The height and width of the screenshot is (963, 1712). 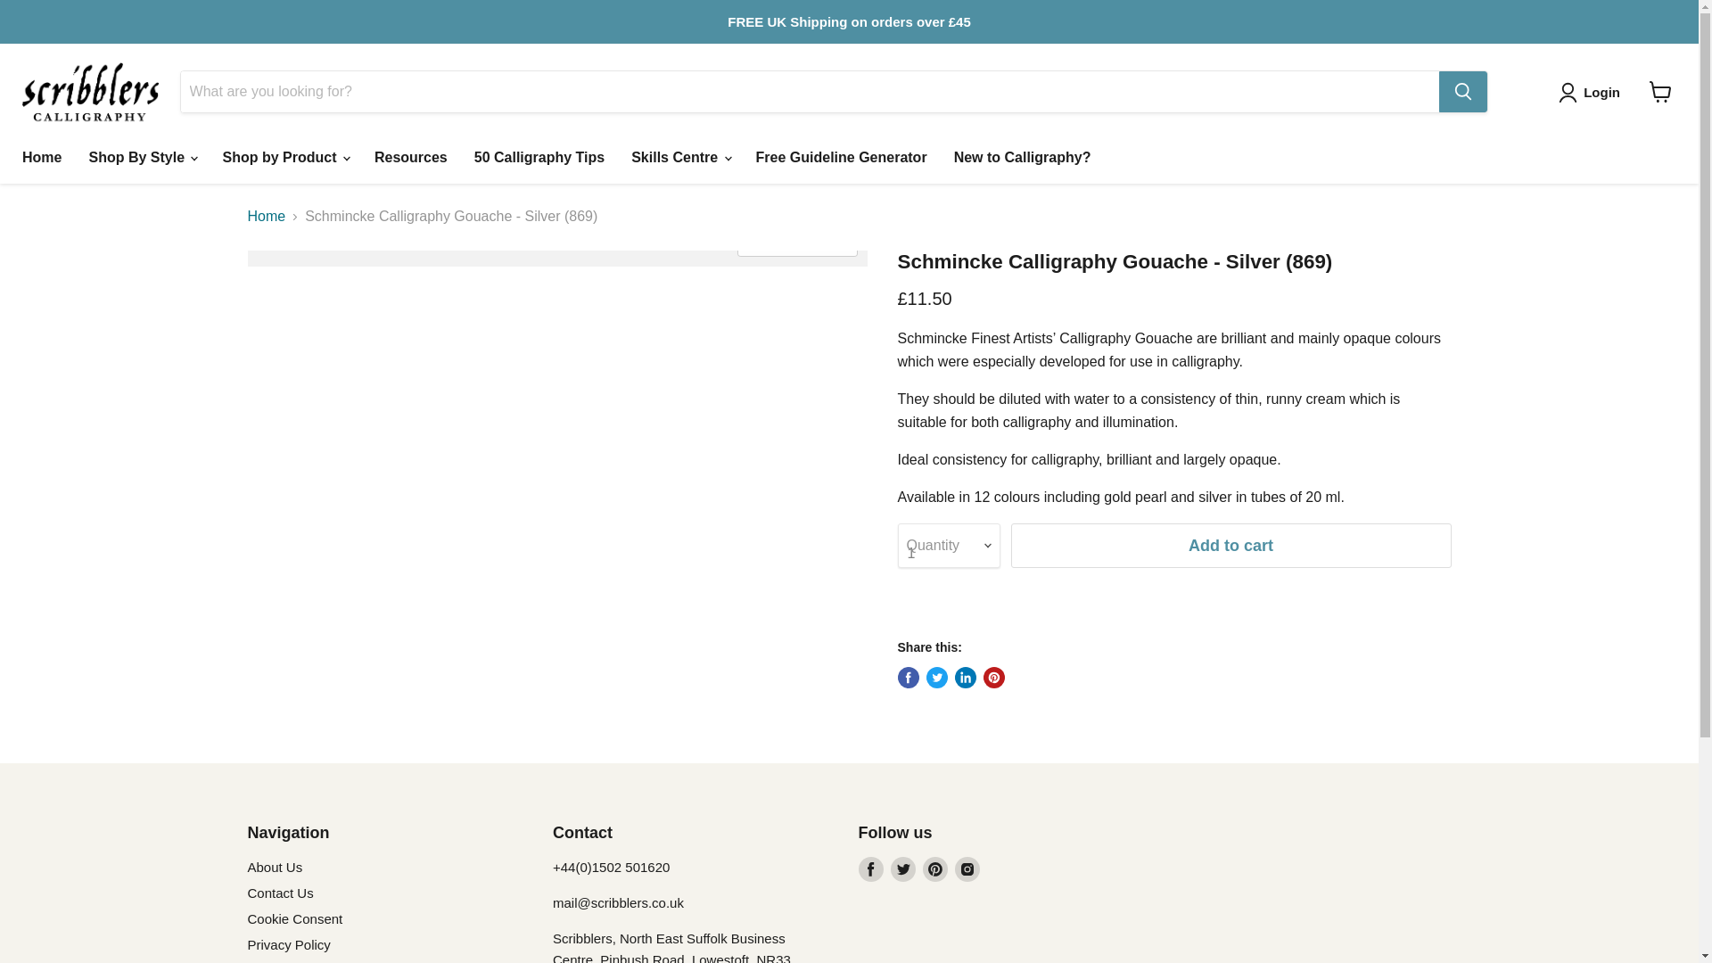 What do you see at coordinates (870, 869) in the screenshot?
I see `Facebook` at bounding box center [870, 869].